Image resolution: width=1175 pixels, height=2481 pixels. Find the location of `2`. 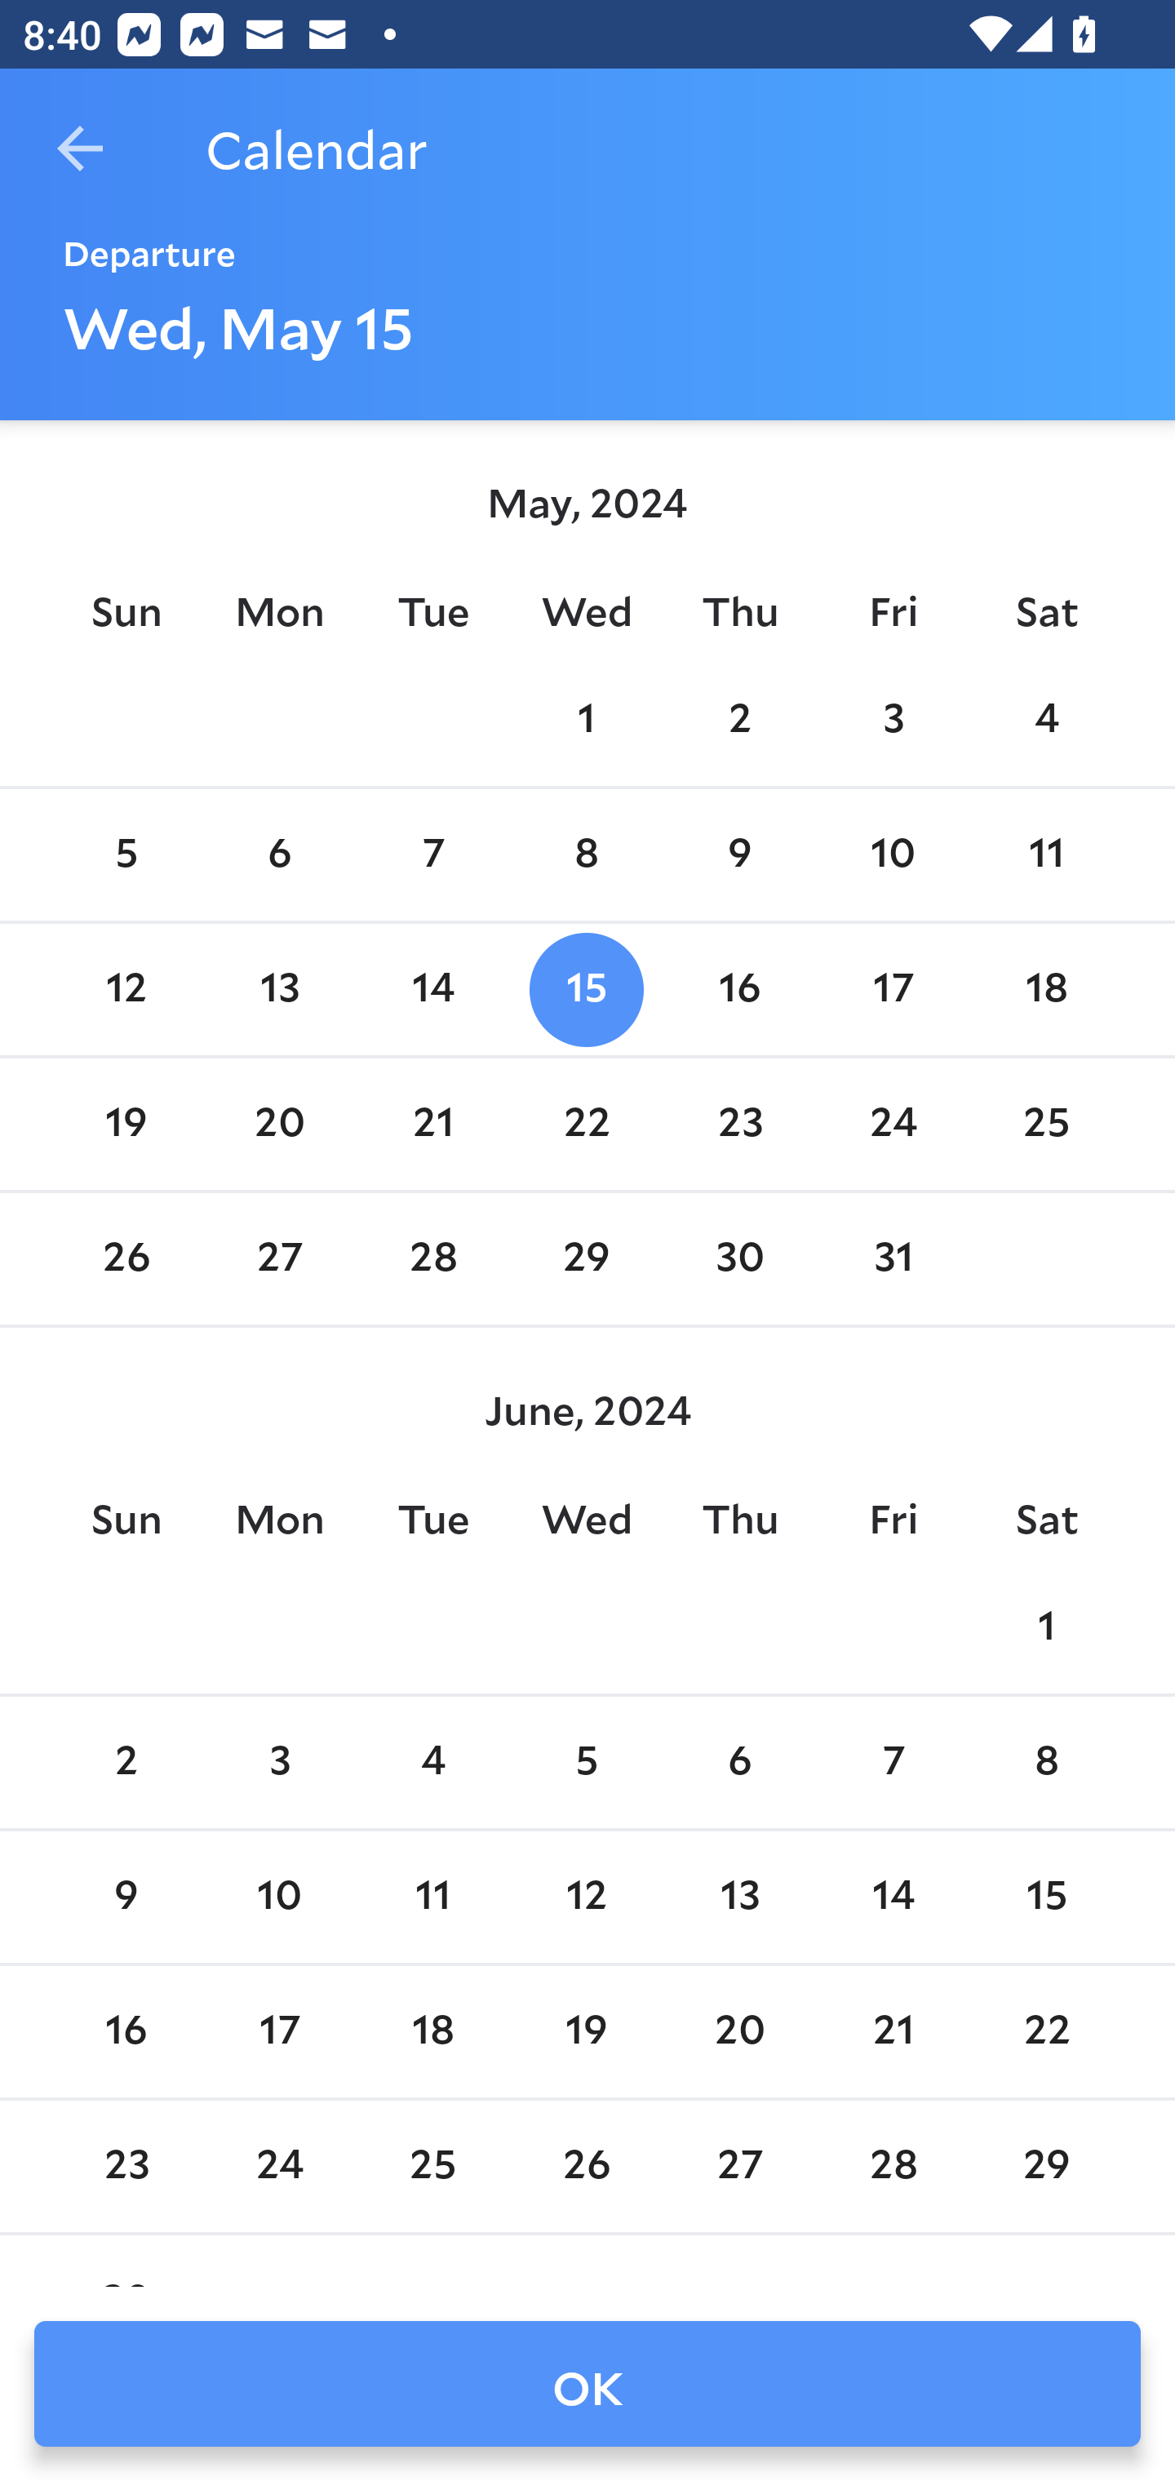

2 is located at coordinates (126, 1764).